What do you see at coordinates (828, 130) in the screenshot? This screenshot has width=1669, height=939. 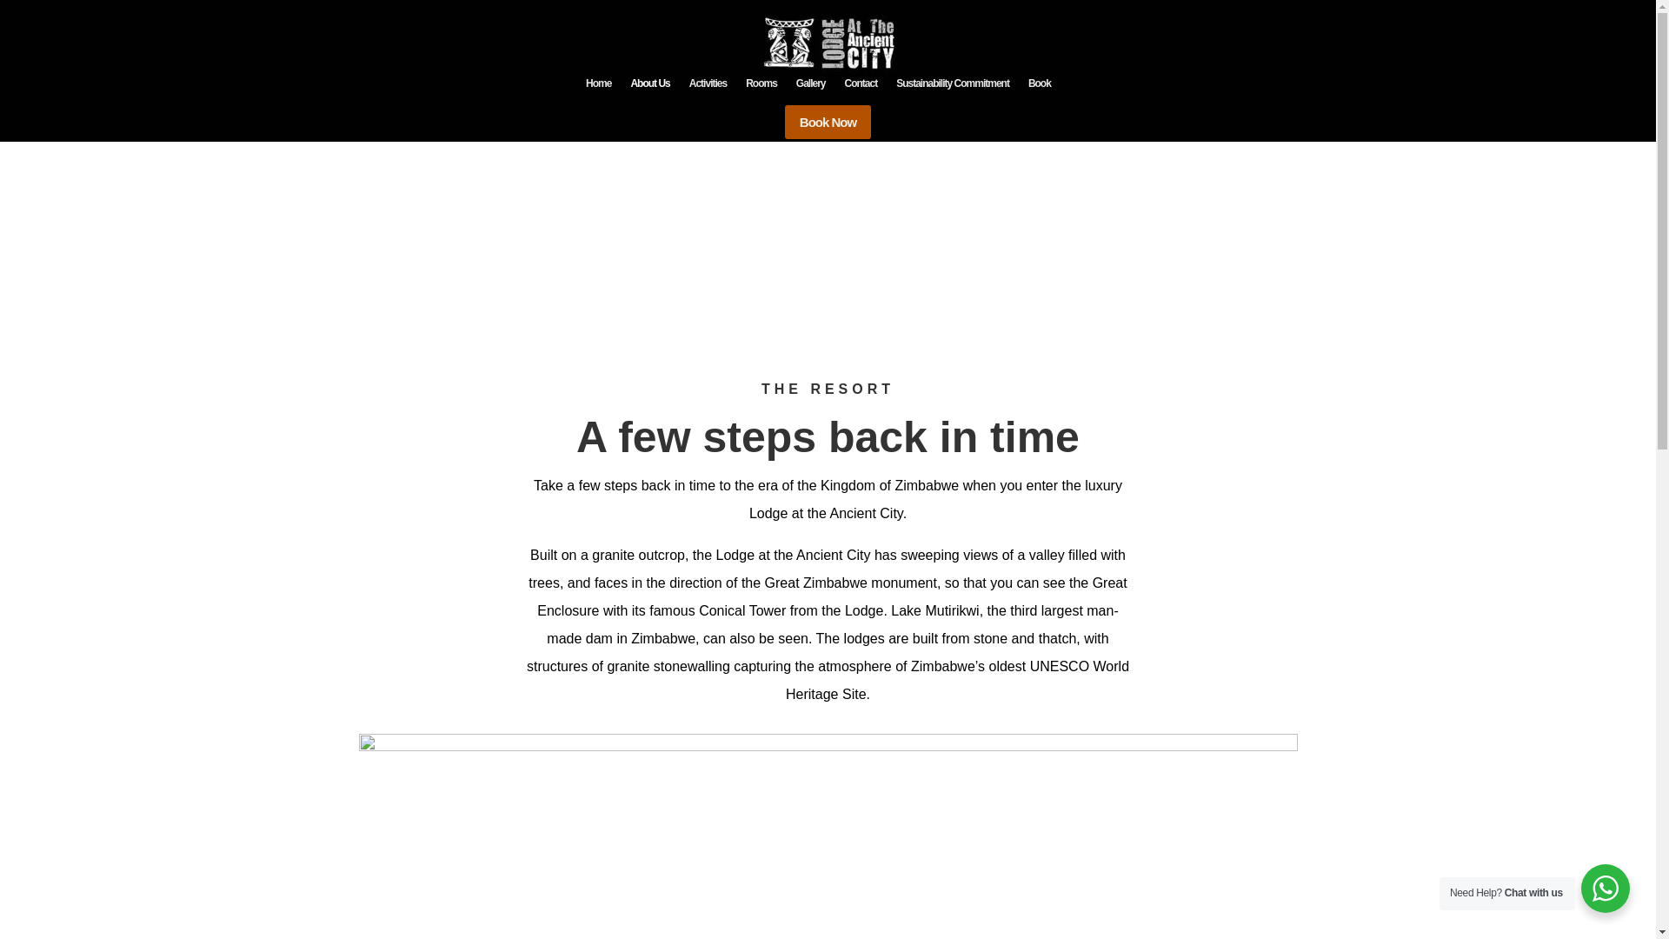 I see `Book Now` at bounding box center [828, 130].